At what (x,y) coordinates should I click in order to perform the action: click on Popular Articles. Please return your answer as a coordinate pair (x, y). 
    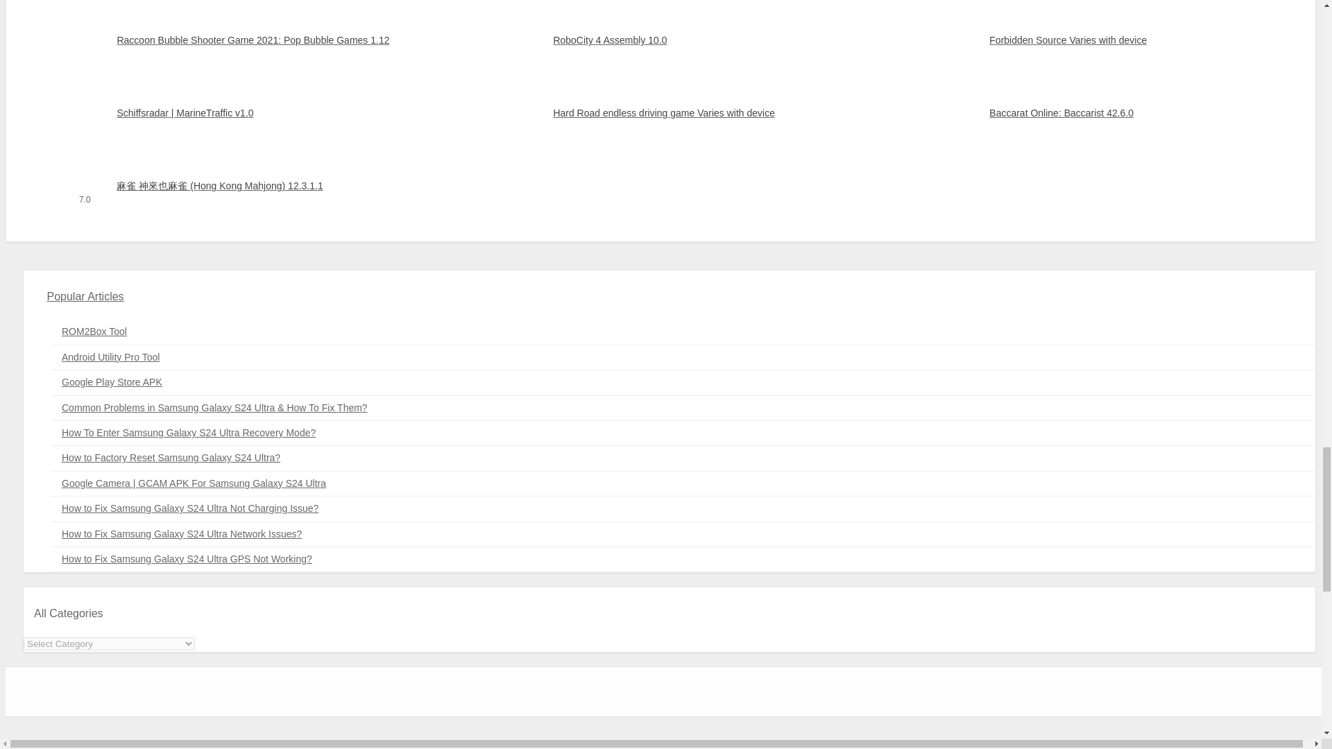
    Looking at the image, I should click on (85, 297).